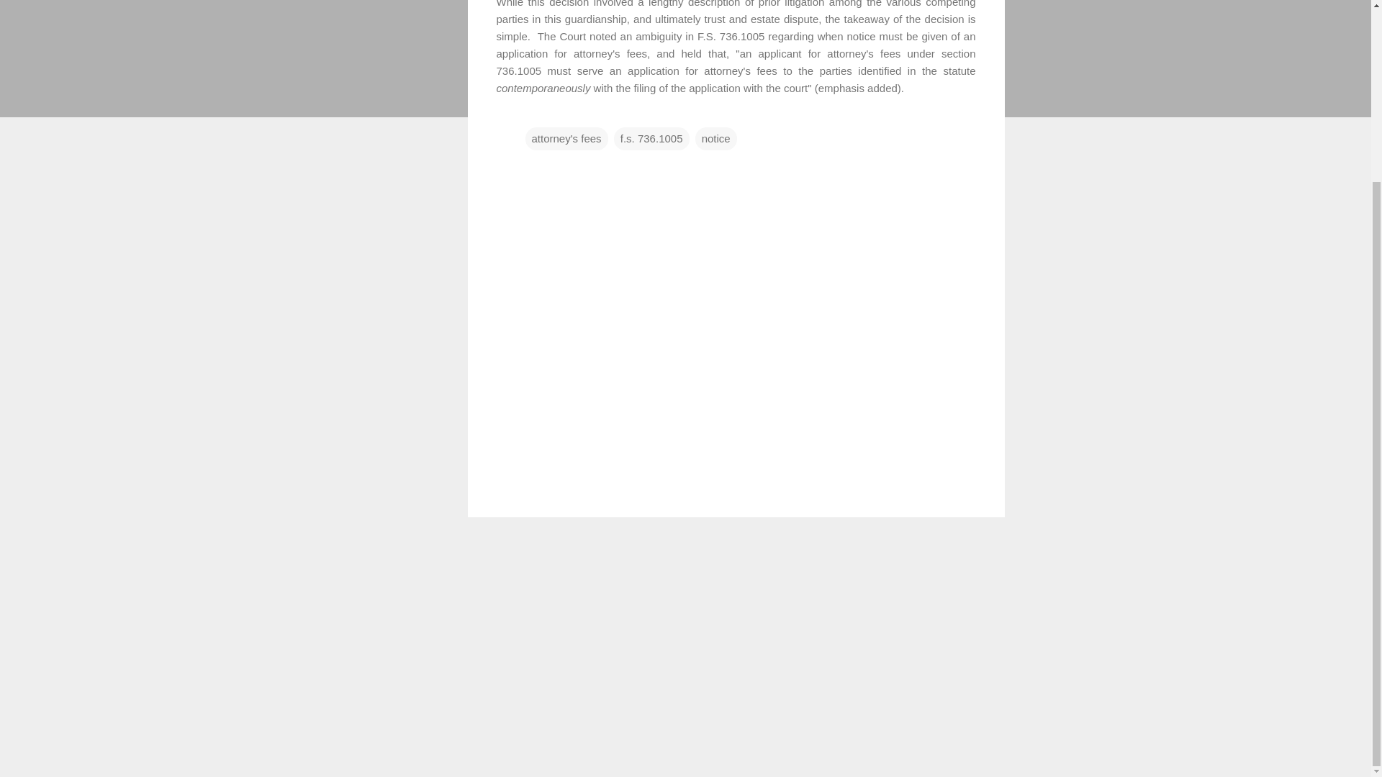 This screenshot has height=777, width=1382. I want to click on attorney's fees, so click(566, 139).